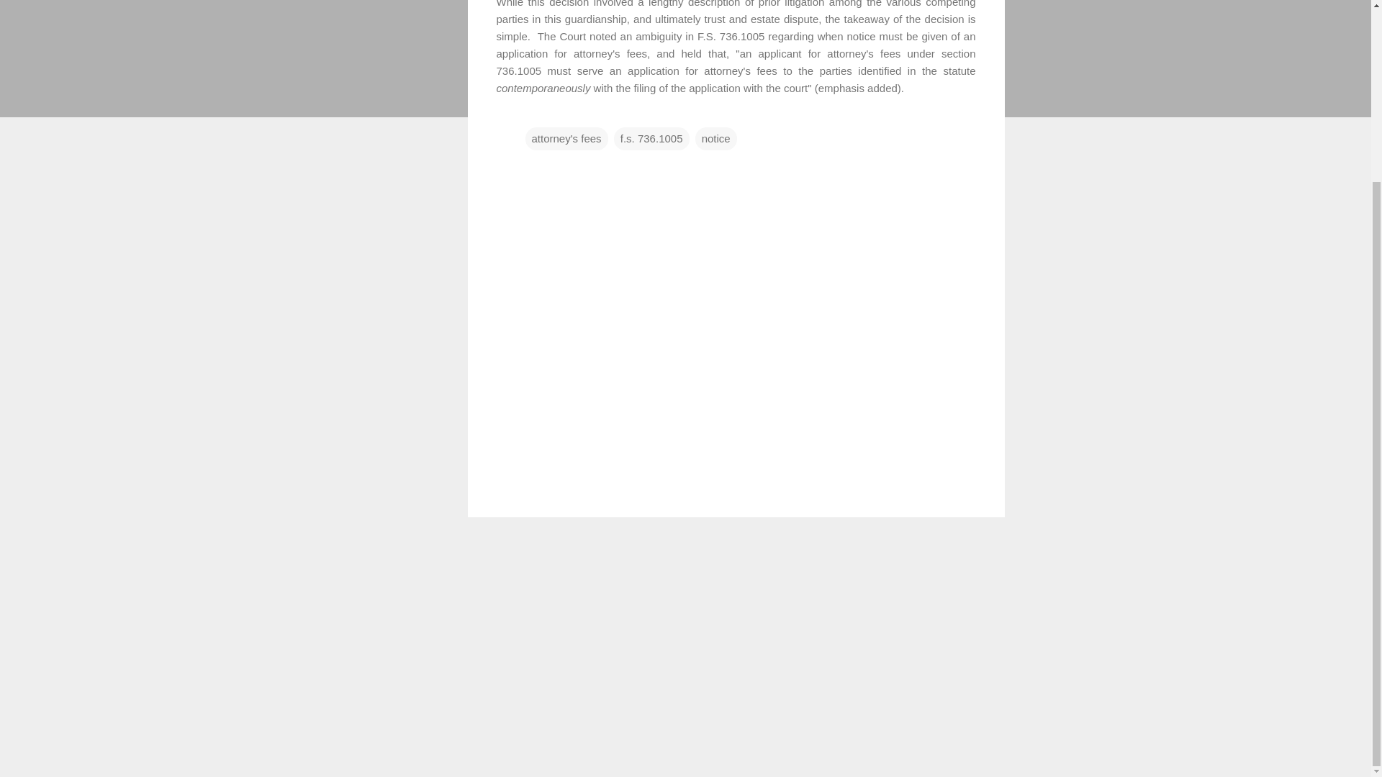 This screenshot has height=777, width=1382. I want to click on attorney's fees, so click(566, 139).